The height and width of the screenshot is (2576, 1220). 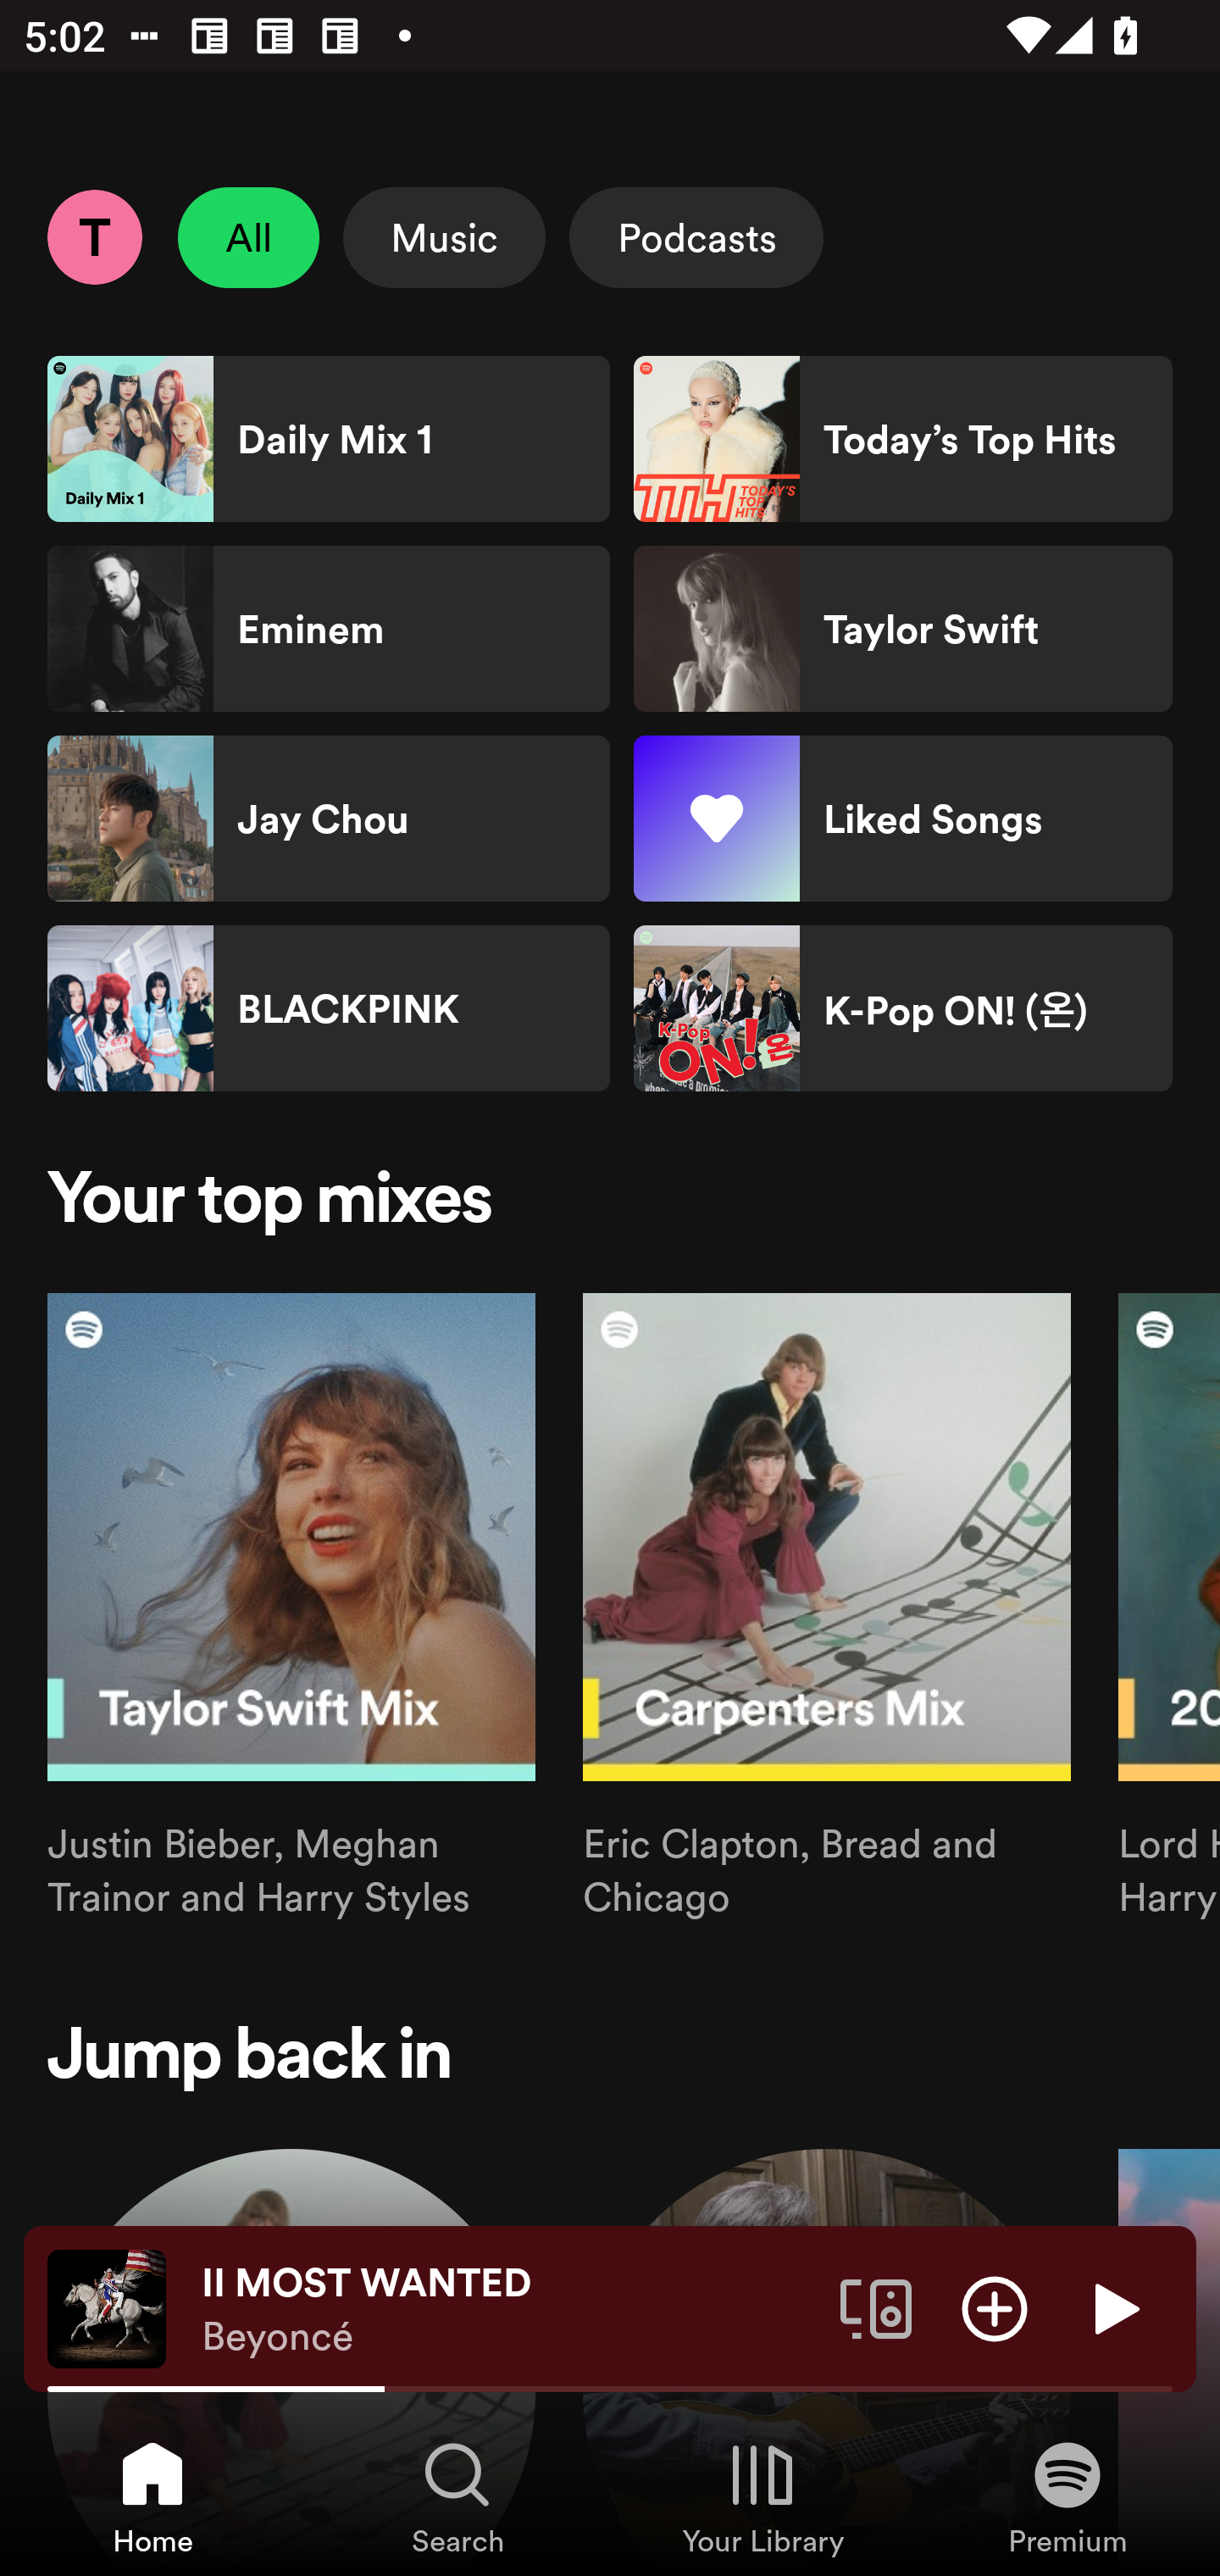 What do you see at coordinates (457, 2496) in the screenshot?
I see `Search, Tab 2 of 4 Search Search` at bounding box center [457, 2496].